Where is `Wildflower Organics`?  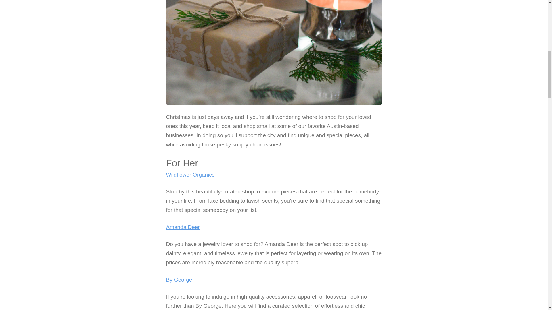
Wildflower Organics is located at coordinates (190, 175).